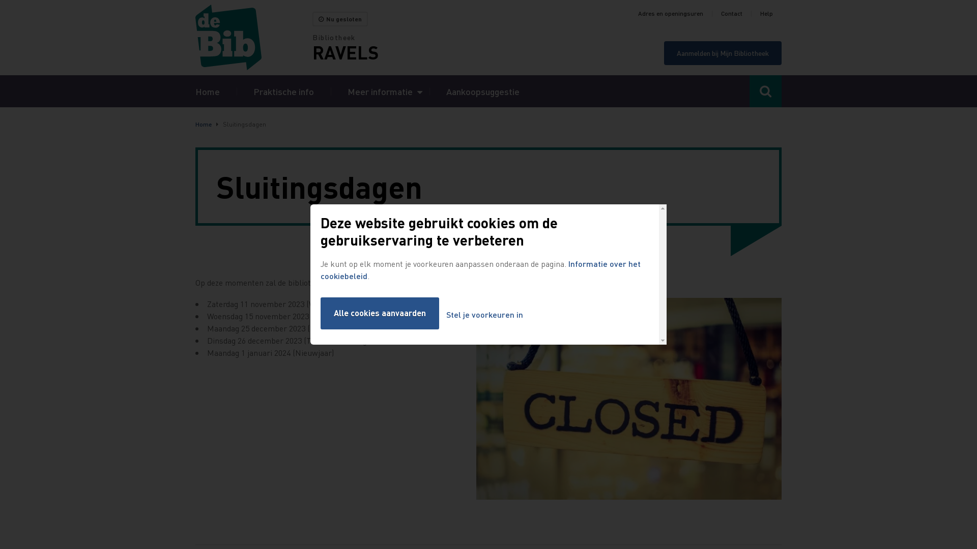  What do you see at coordinates (480, 269) in the screenshot?
I see `Informatie over het cookiebeleid` at bounding box center [480, 269].